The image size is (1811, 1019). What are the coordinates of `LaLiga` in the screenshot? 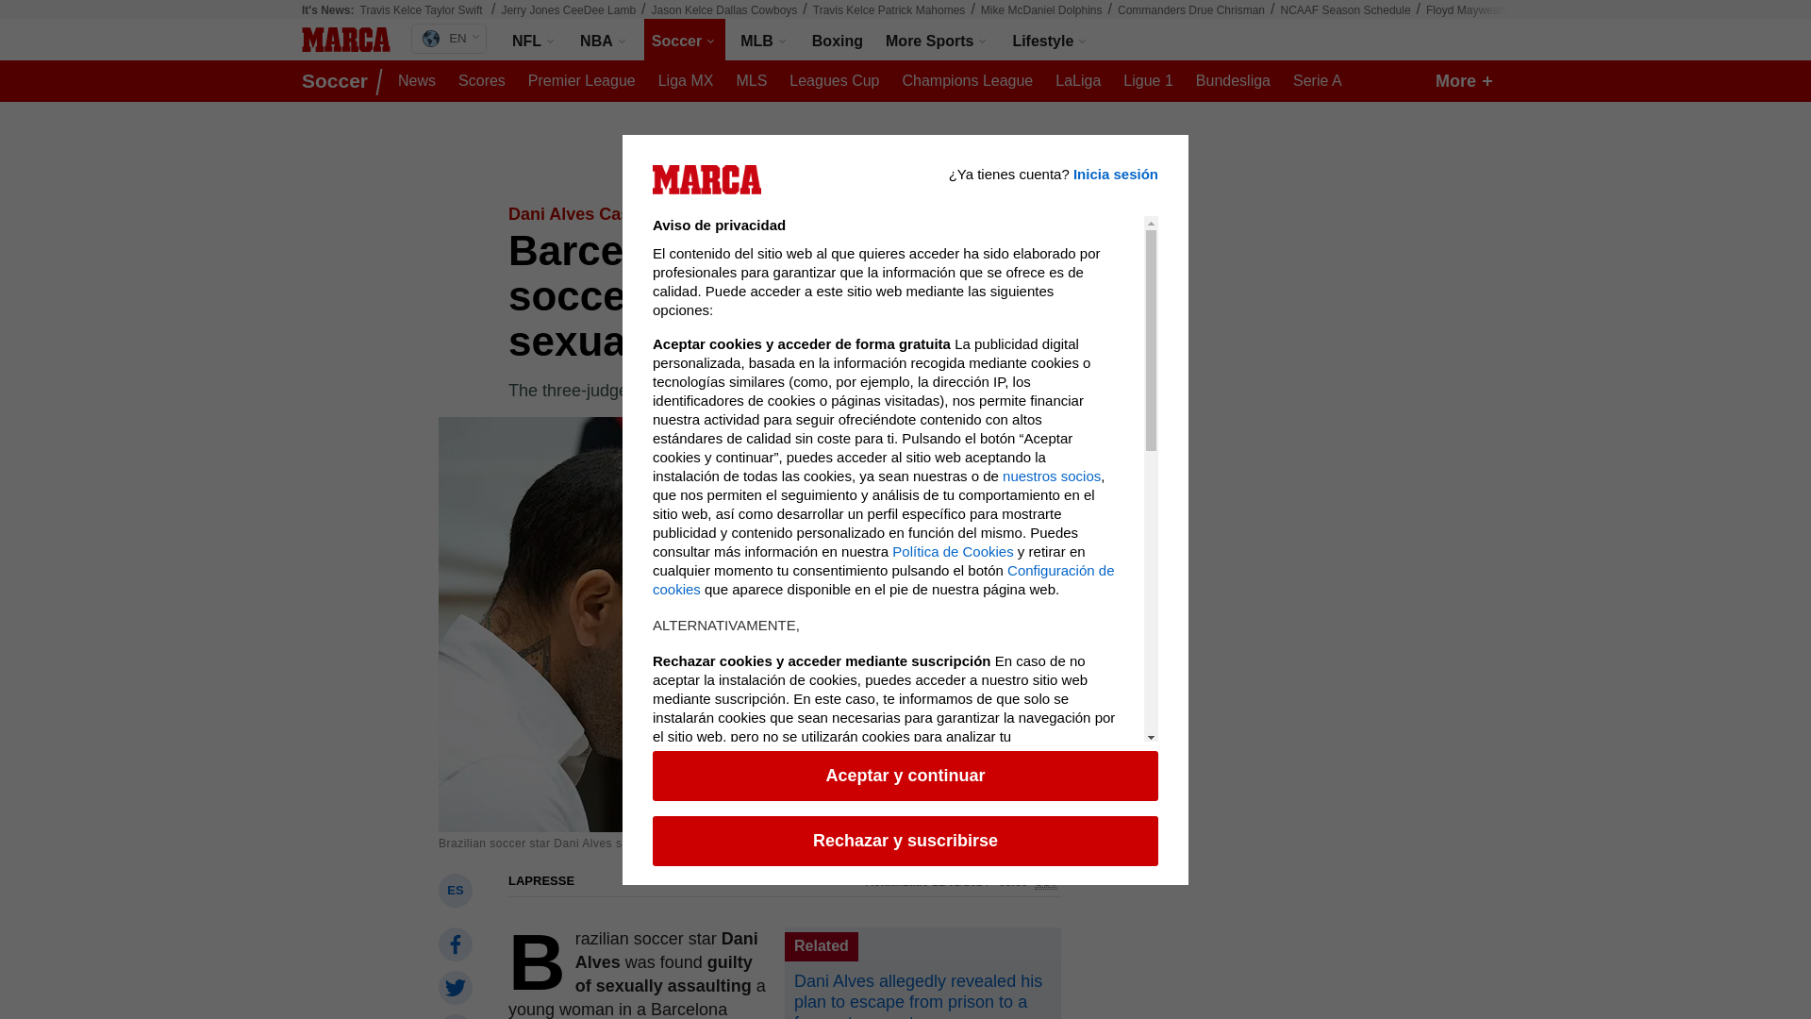 It's located at (1078, 81).